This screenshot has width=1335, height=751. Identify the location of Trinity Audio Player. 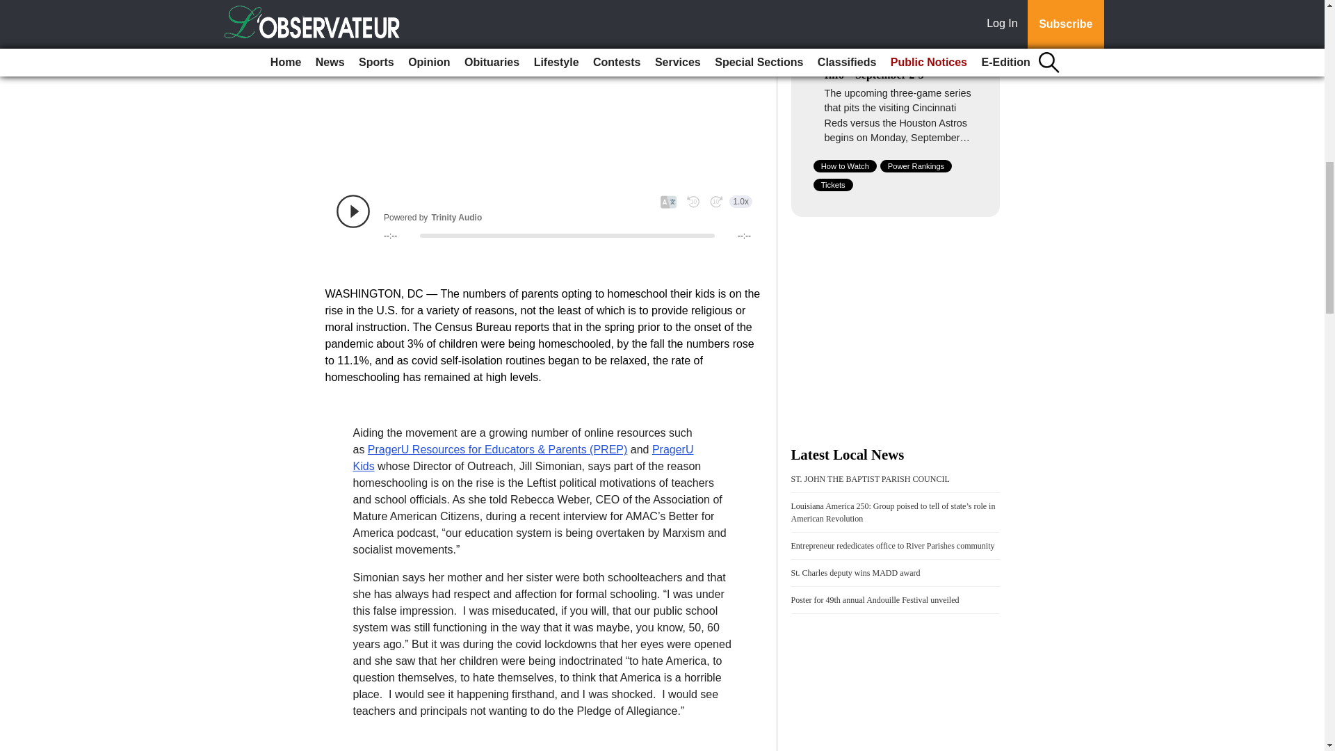
(544, 218).